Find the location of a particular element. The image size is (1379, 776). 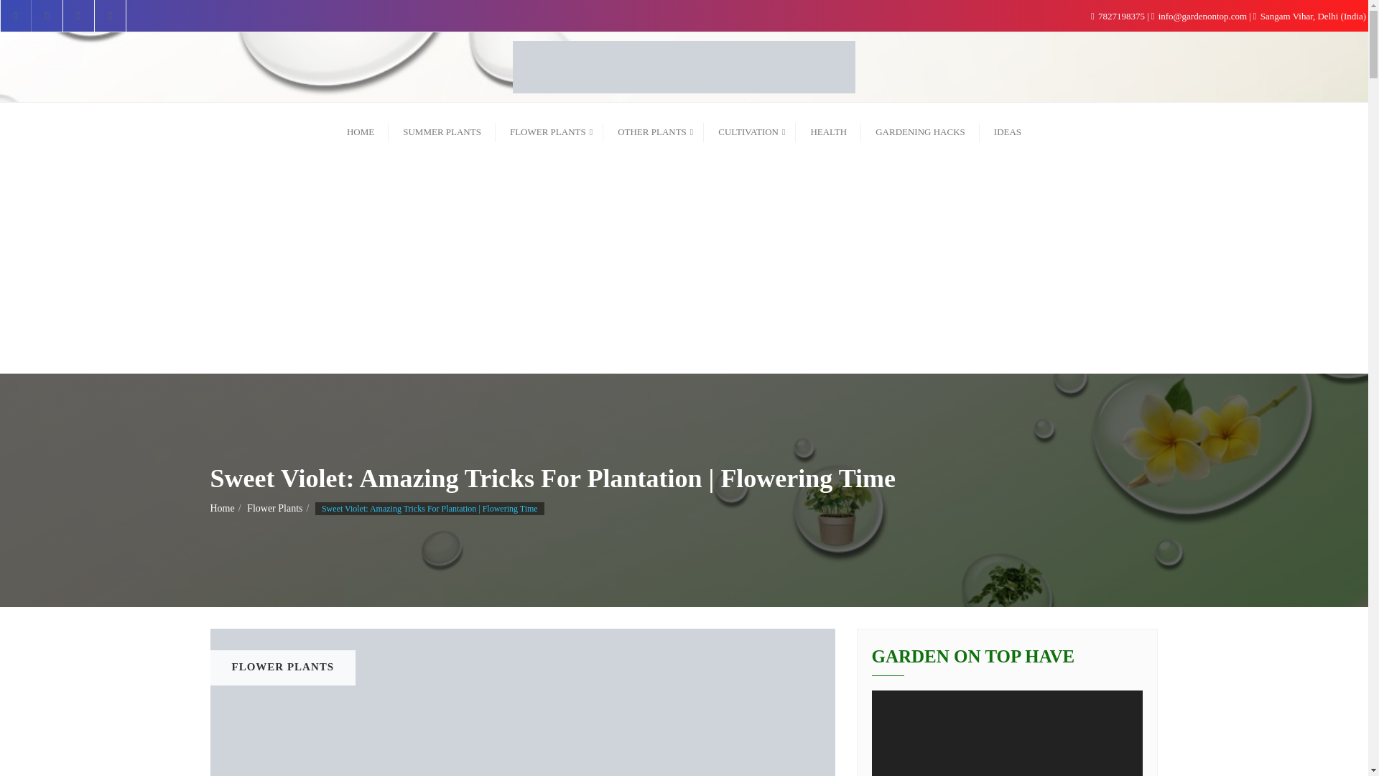

FLOWER PLANTS is located at coordinates (549, 130).